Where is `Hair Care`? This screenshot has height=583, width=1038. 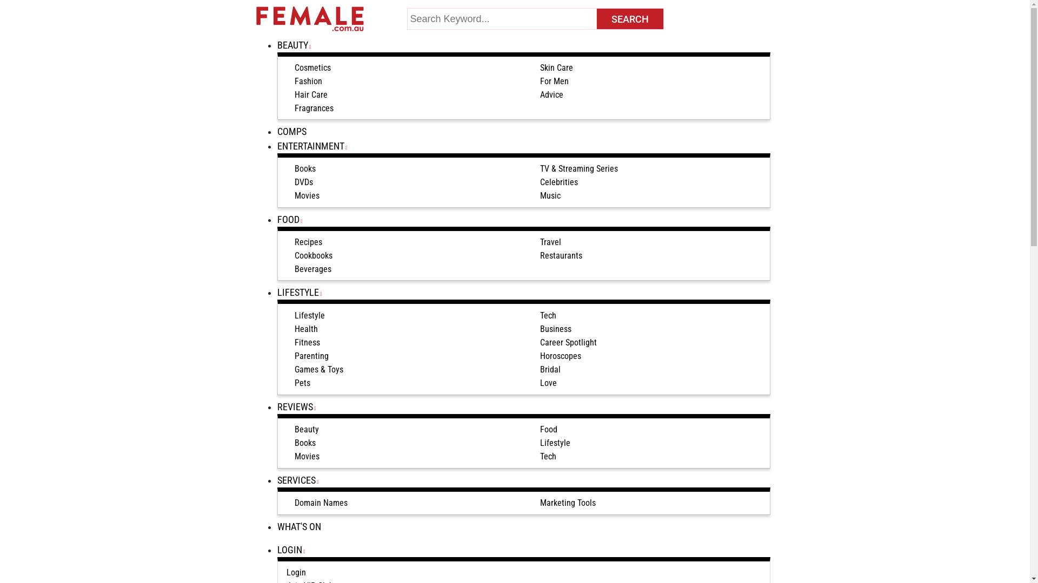 Hair Care is located at coordinates (310, 95).